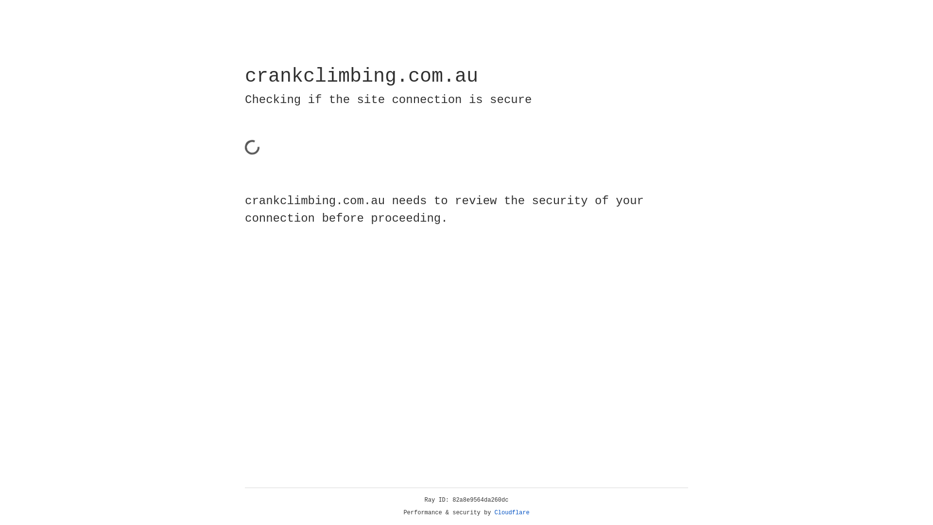 The height and width of the screenshot is (525, 933). What do you see at coordinates (512, 513) in the screenshot?
I see `Cloudflare` at bounding box center [512, 513].